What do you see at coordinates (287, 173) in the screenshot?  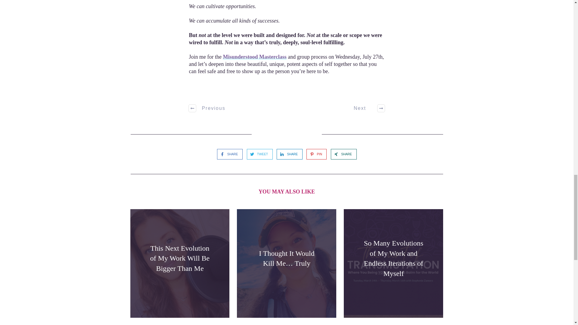 I see `paint-dots` at bounding box center [287, 173].